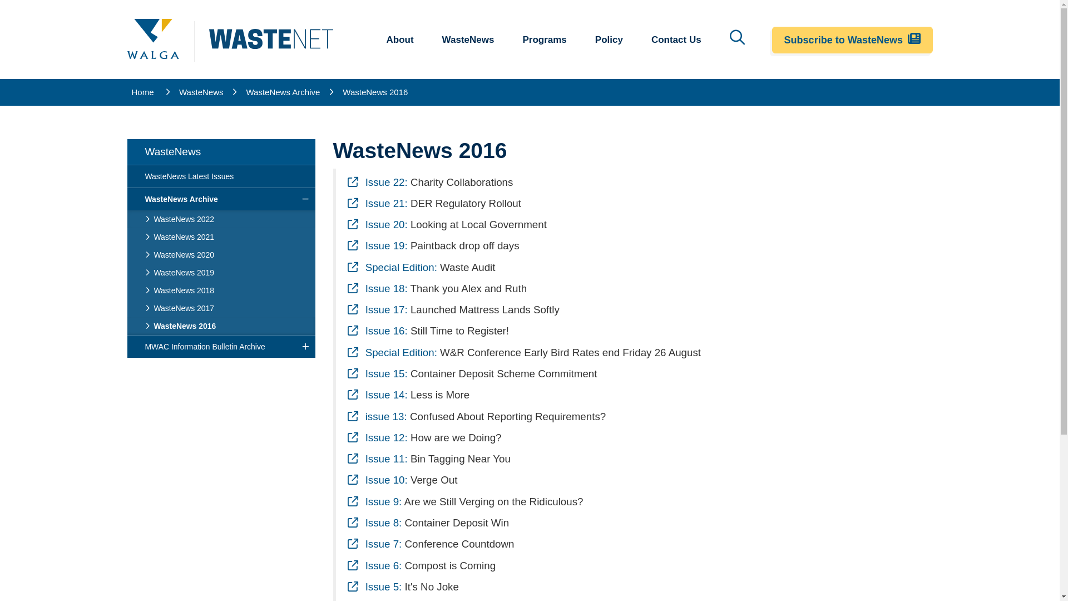 The width and height of the screenshot is (1068, 601). I want to click on WasteNews 2016, so click(375, 92).